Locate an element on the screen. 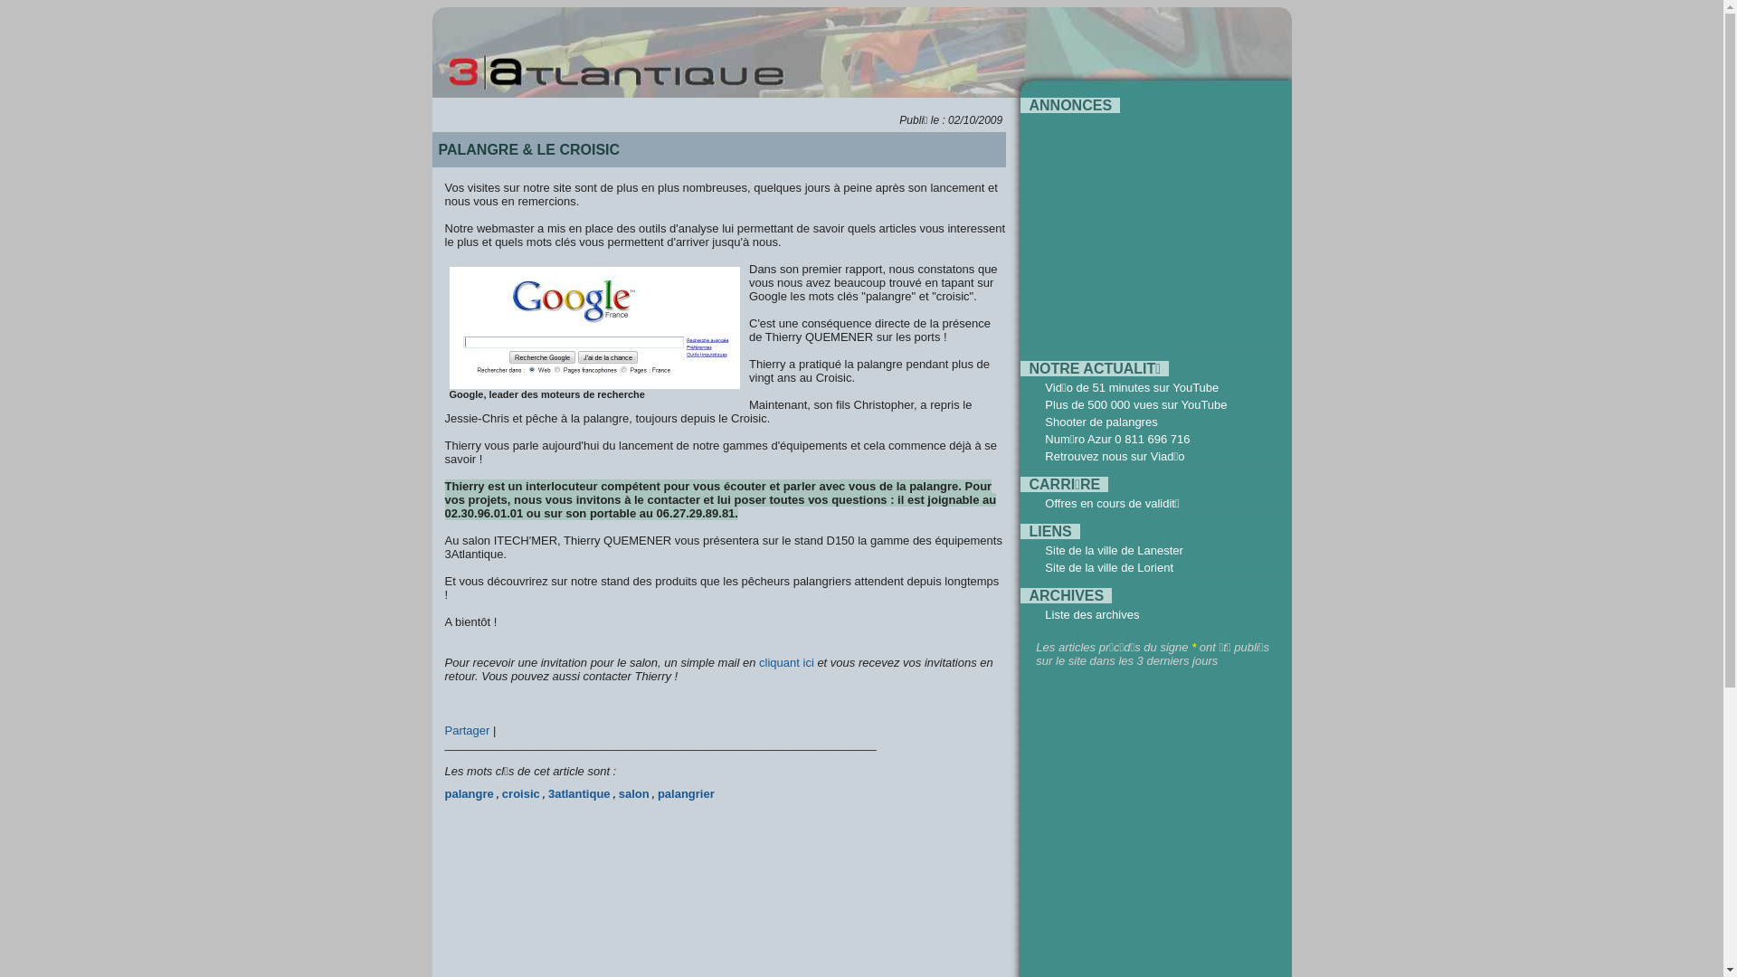 The image size is (1737, 977). Partager is located at coordinates (469, 731).